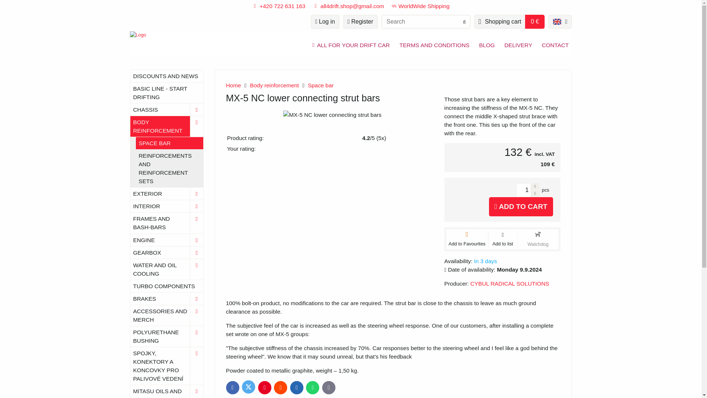 This screenshot has height=398, width=707. Describe the element at coordinates (421, 6) in the screenshot. I see `WorldWide Shipping` at that location.